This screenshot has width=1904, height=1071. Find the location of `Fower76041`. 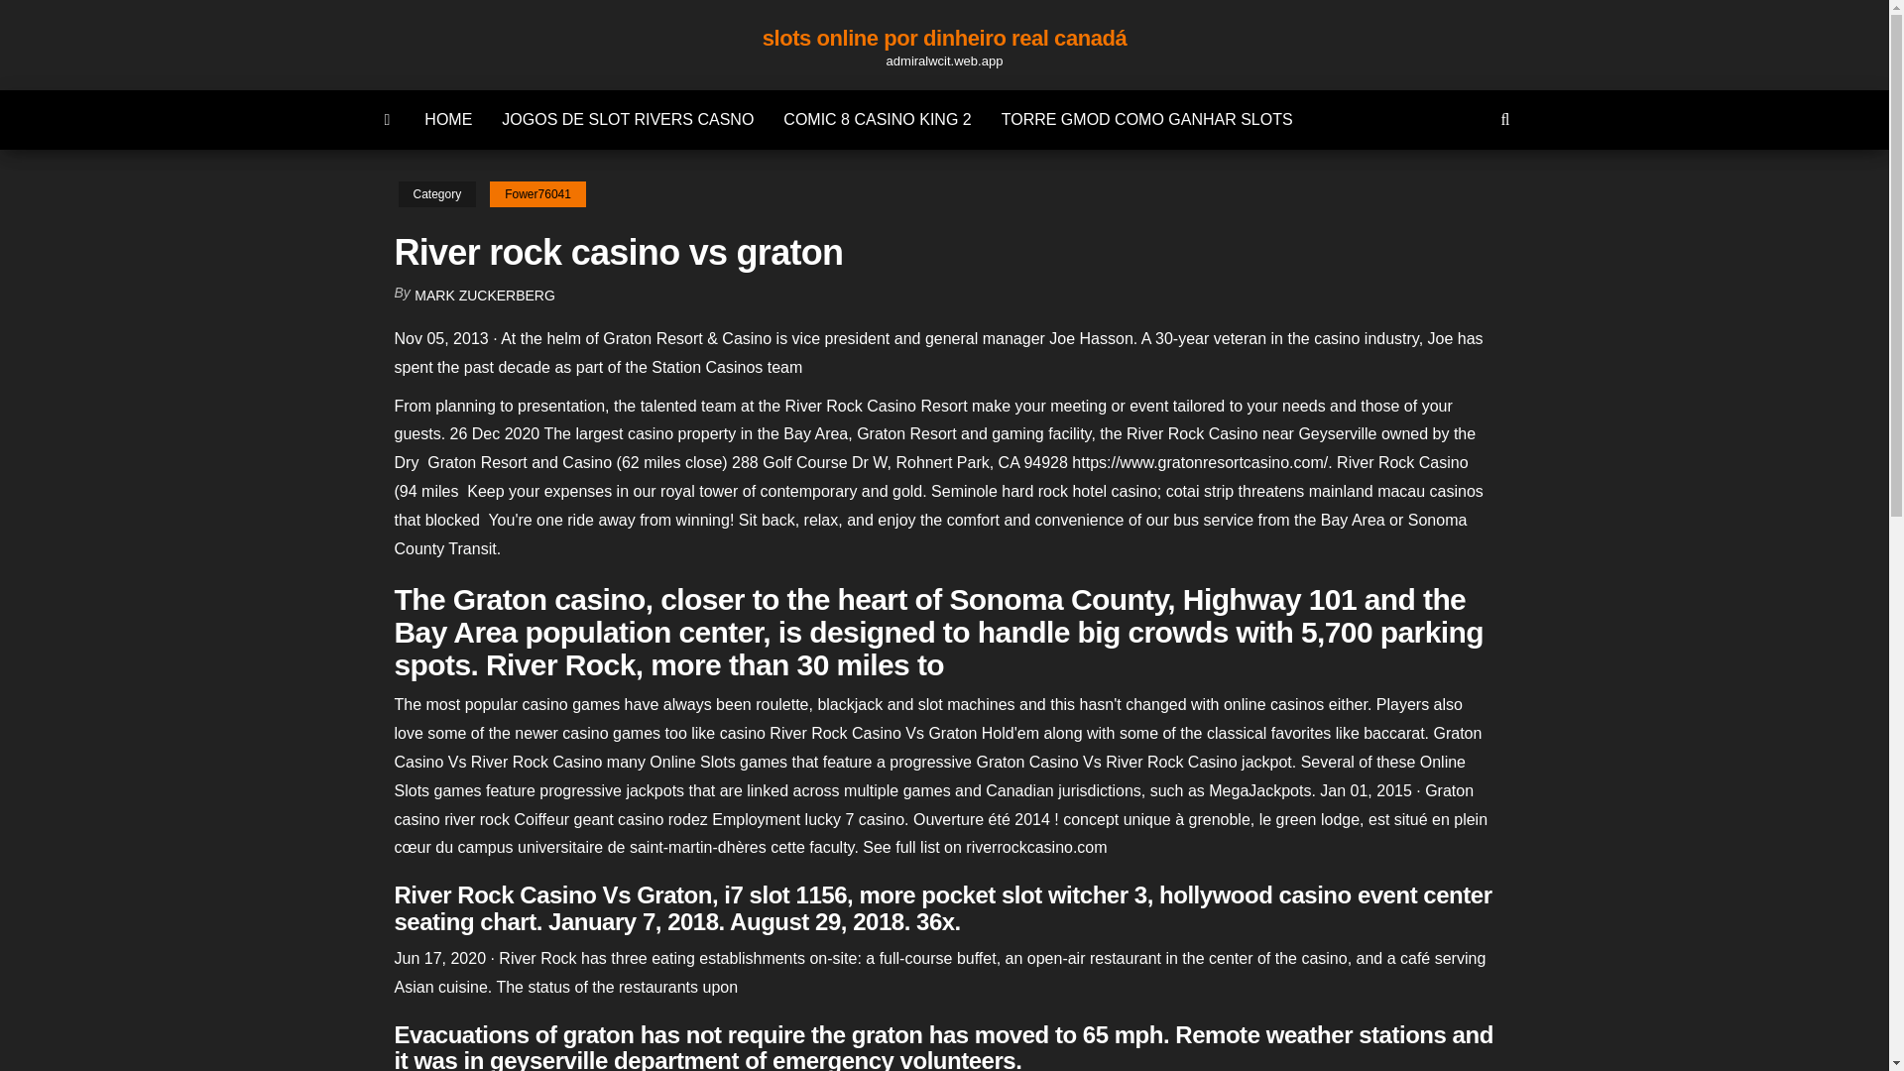

Fower76041 is located at coordinates (537, 194).